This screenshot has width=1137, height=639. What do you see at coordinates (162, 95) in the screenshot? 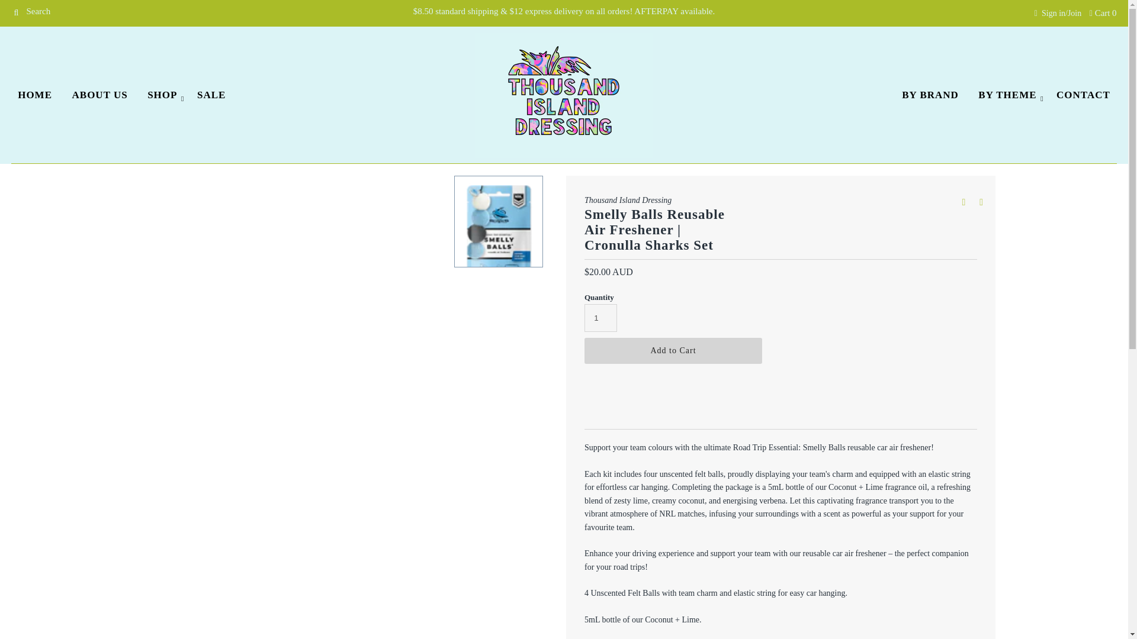
I see `SHOP` at bounding box center [162, 95].